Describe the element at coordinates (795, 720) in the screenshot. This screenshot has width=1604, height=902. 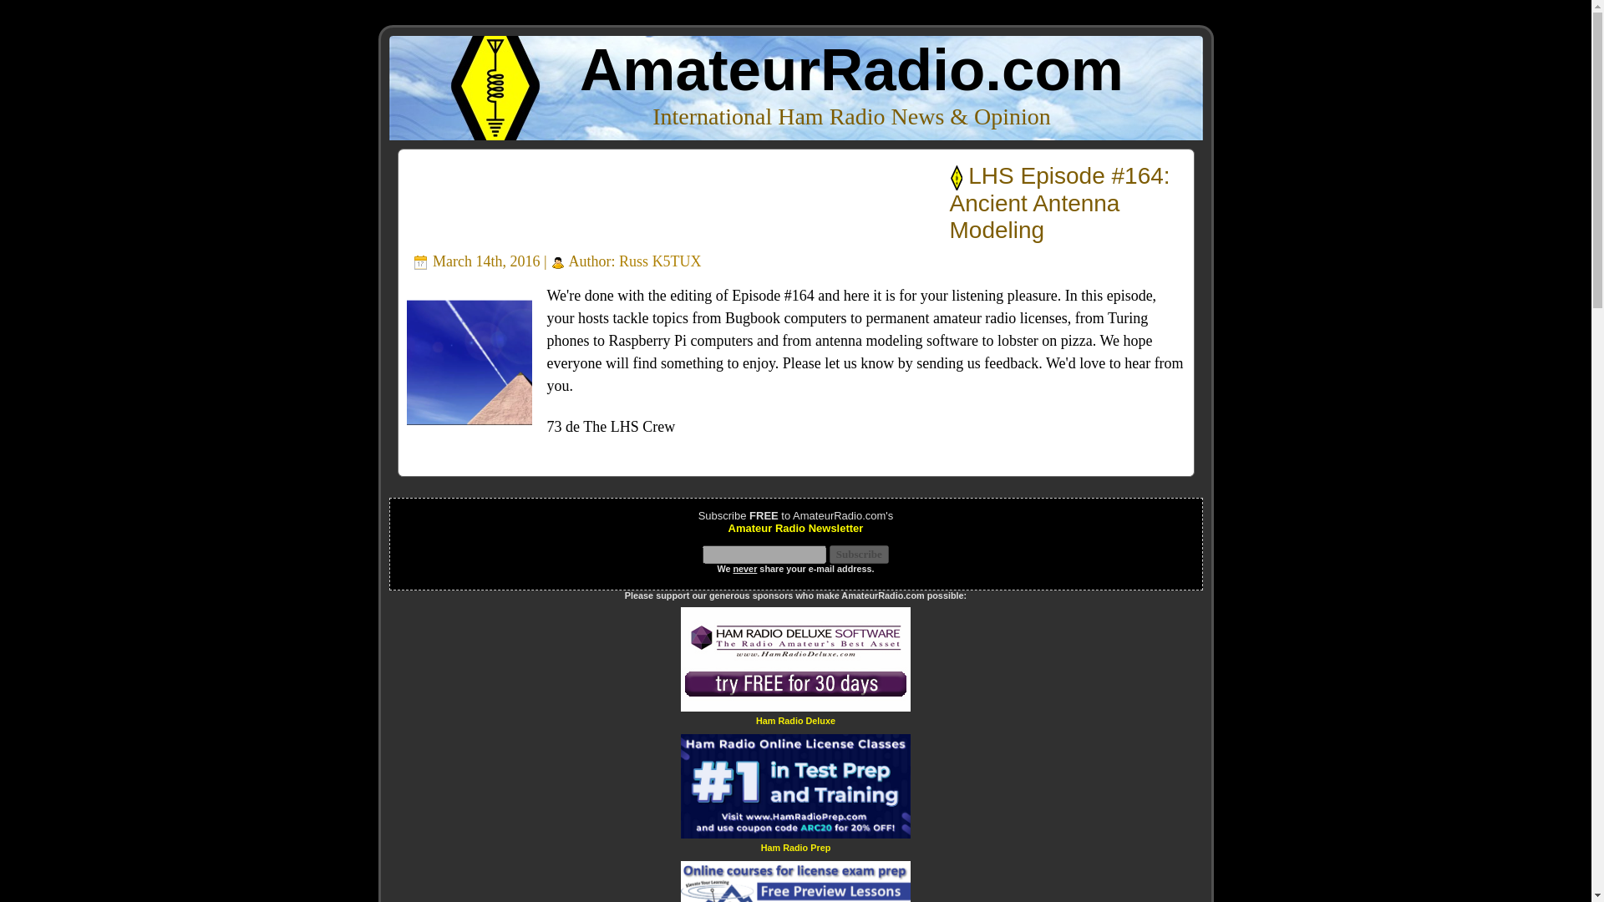
I see `Ham Radio Deluxe` at that location.